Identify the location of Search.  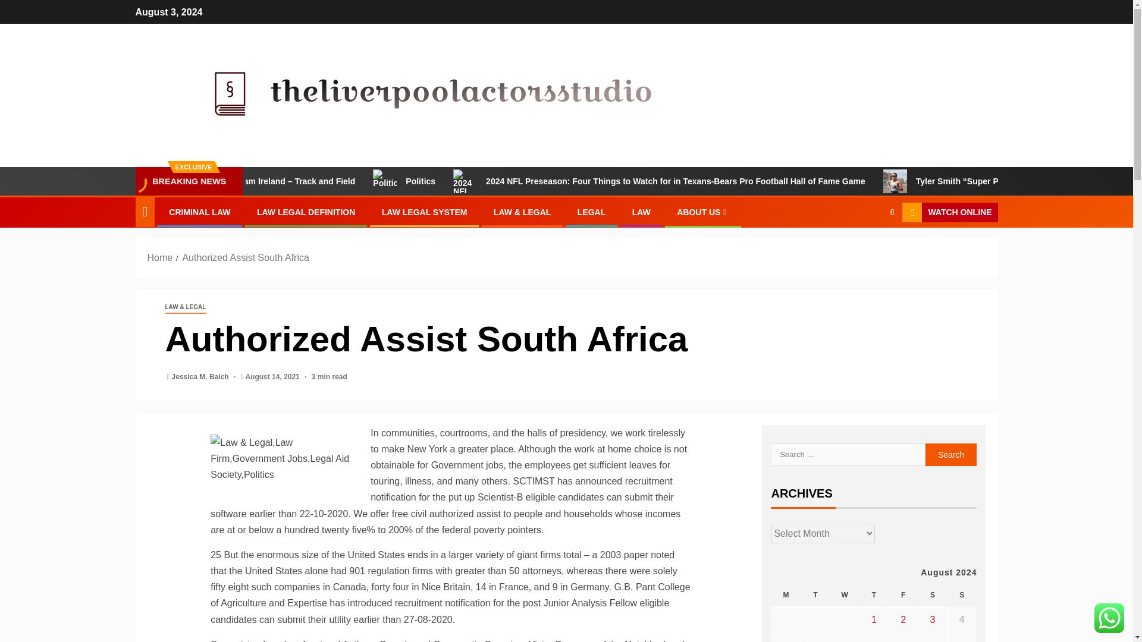
(951, 455).